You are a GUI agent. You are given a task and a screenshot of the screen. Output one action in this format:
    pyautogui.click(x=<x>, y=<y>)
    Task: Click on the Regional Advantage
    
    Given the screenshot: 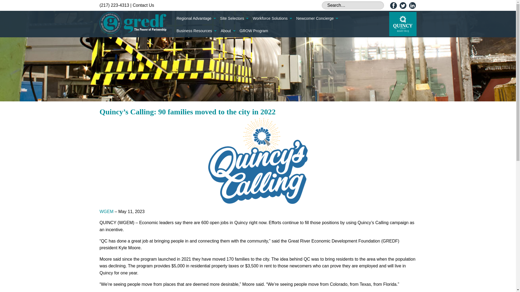 What is the action you would take?
    pyautogui.click(x=196, y=18)
    